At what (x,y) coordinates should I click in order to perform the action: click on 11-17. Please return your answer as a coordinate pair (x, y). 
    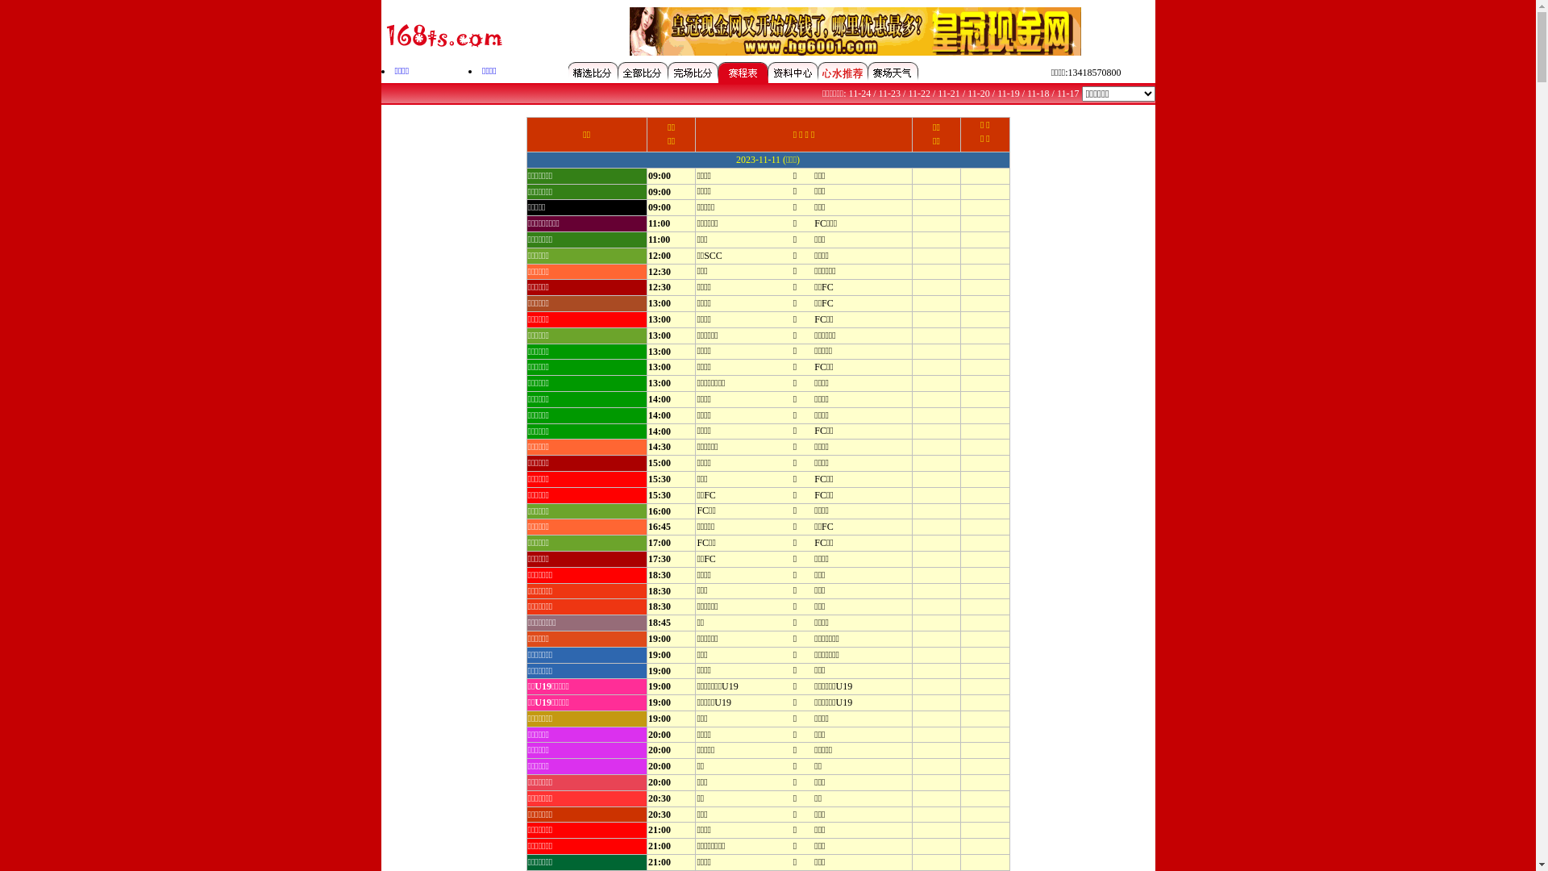
    Looking at the image, I should click on (1068, 94).